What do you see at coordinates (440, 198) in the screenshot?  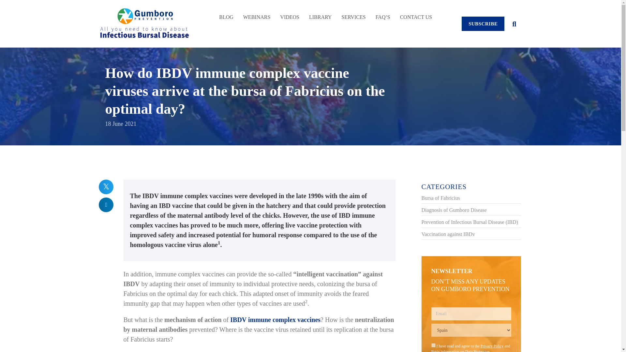 I see `Bursa of Fabricius` at bounding box center [440, 198].